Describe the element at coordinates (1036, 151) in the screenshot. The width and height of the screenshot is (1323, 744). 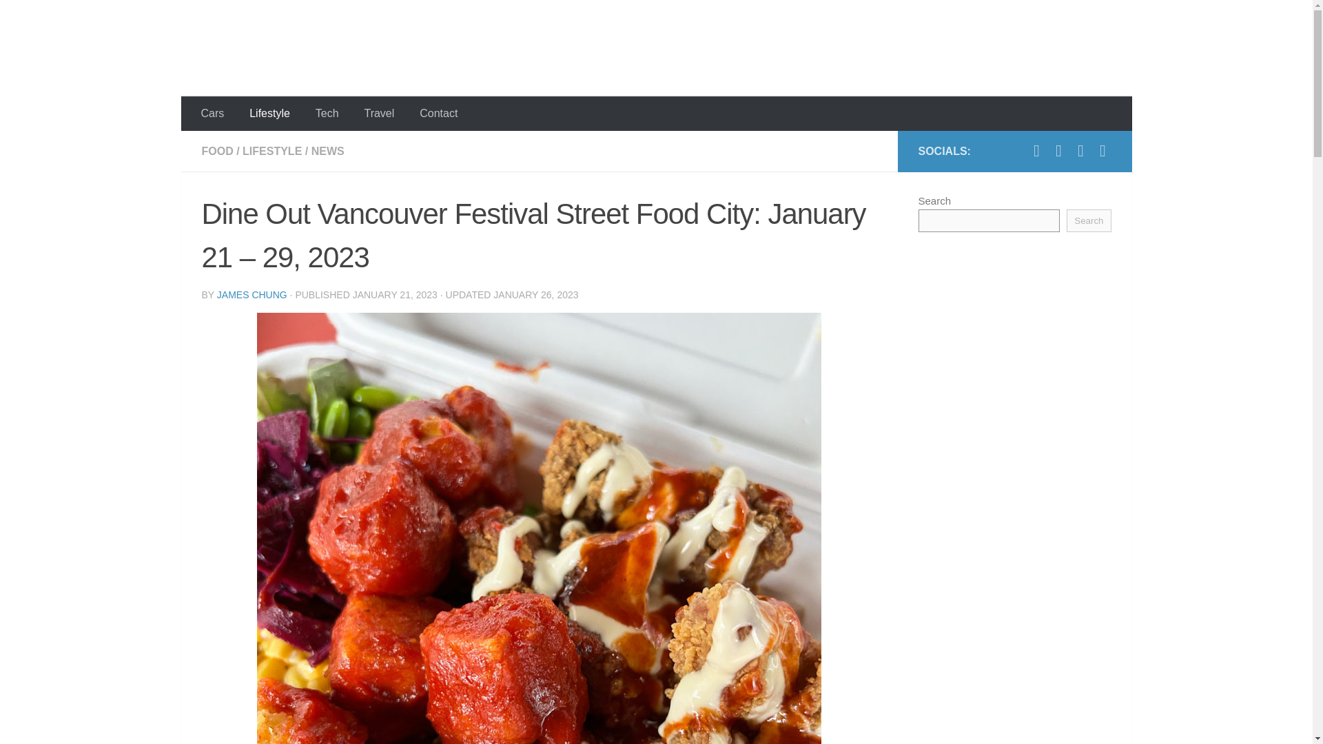
I see `Follow us on Instagram` at that location.